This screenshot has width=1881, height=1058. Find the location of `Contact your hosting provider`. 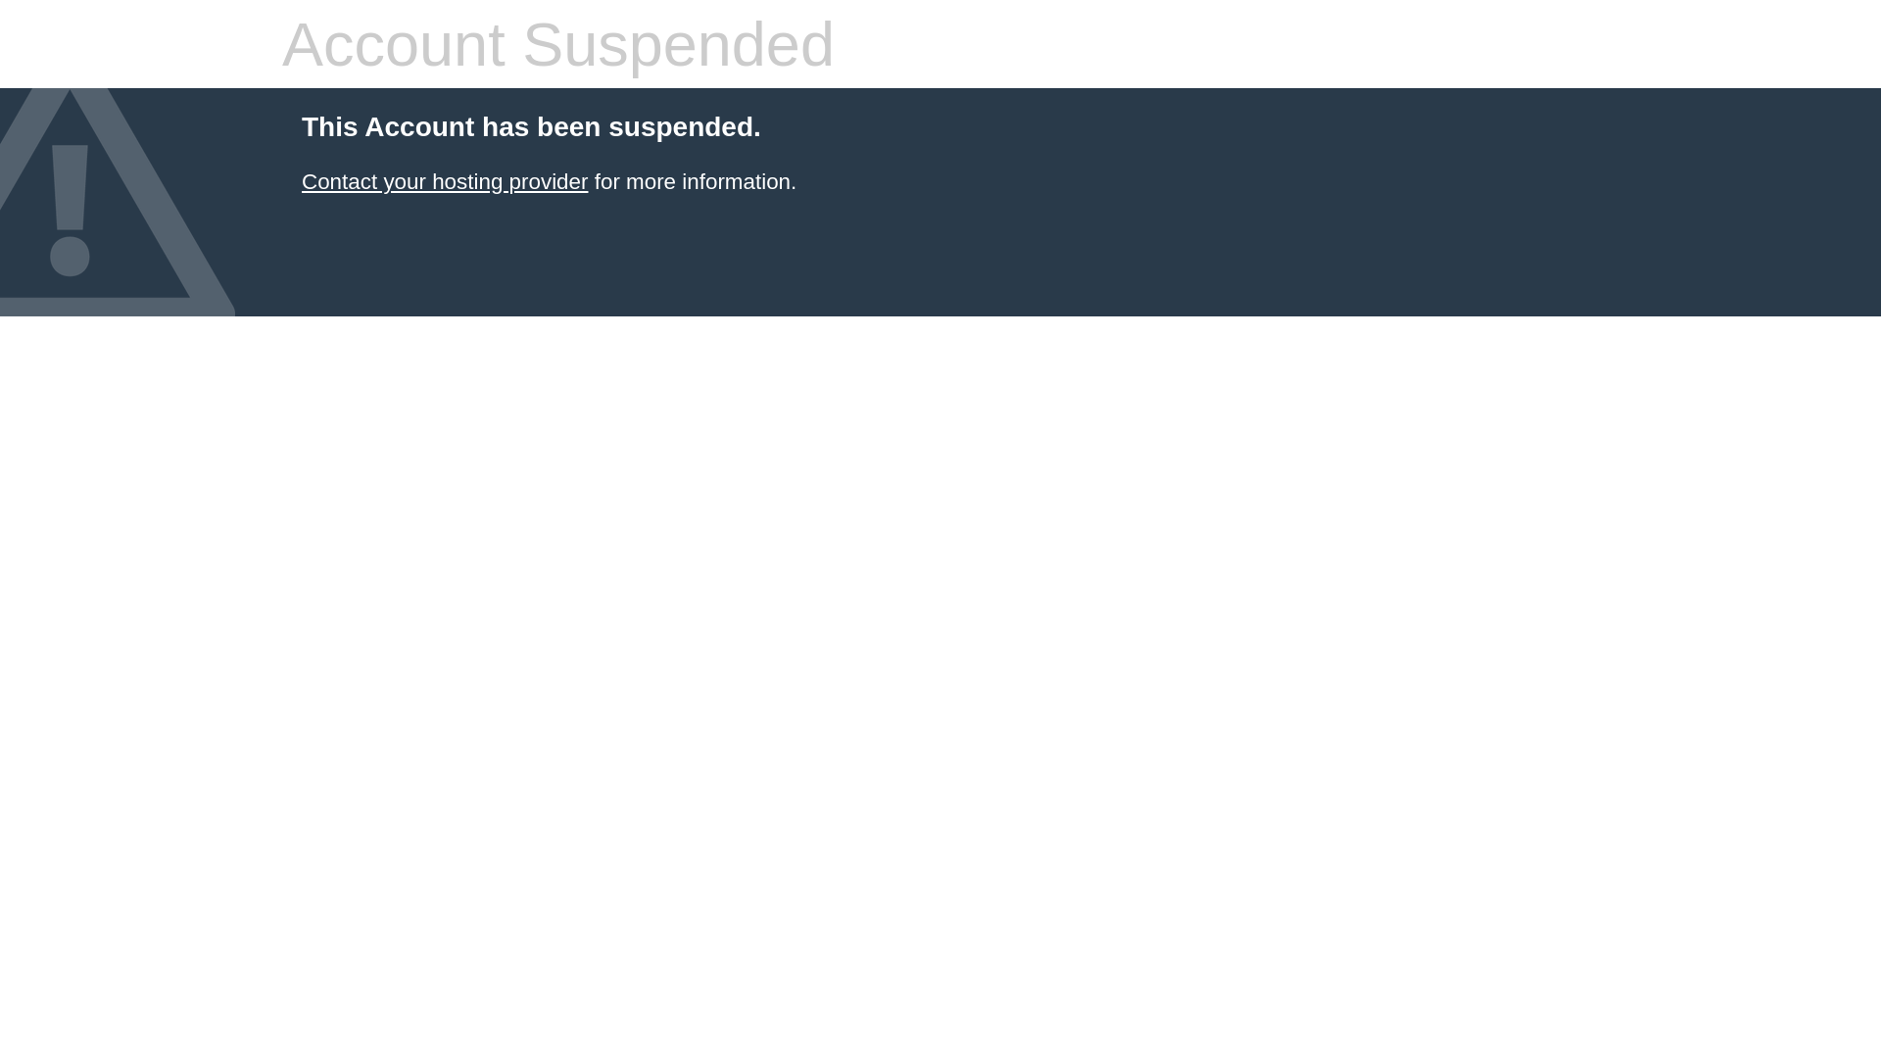

Contact your hosting provider is located at coordinates (445, 182).